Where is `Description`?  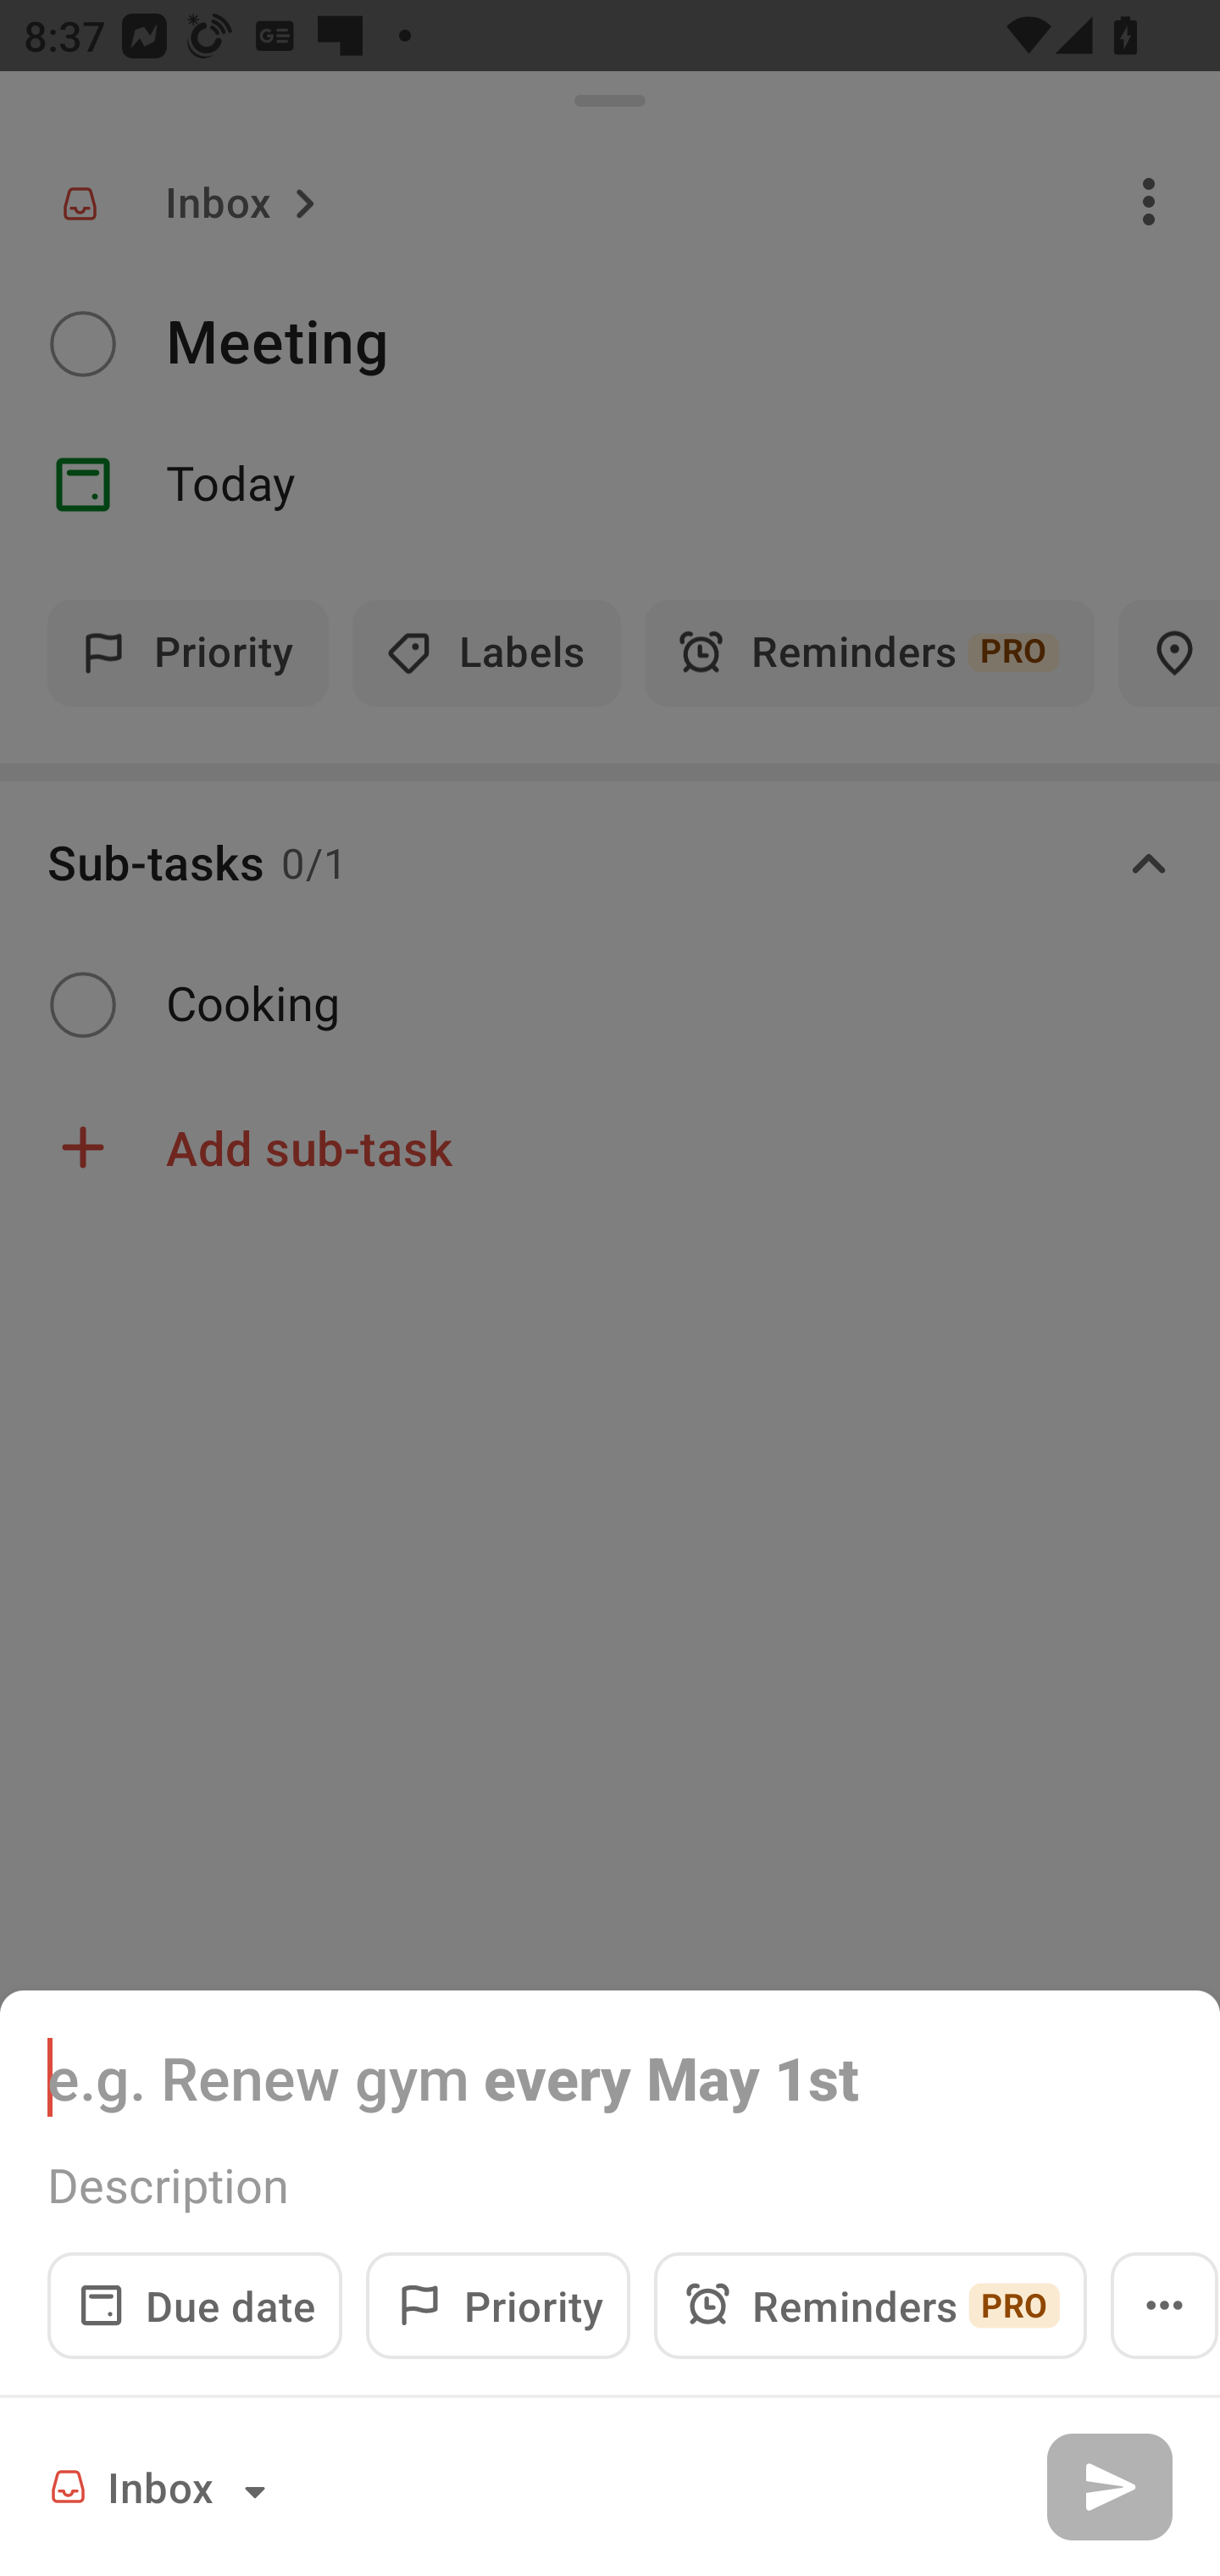 Description is located at coordinates (610, 2185).